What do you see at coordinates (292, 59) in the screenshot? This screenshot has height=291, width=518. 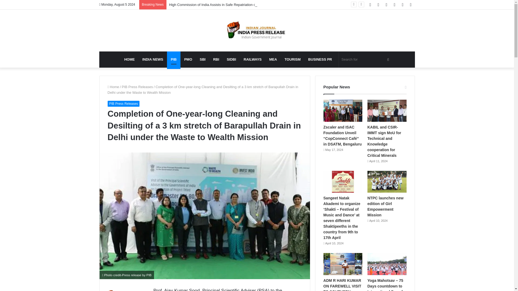 I see `TOURISM` at bounding box center [292, 59].